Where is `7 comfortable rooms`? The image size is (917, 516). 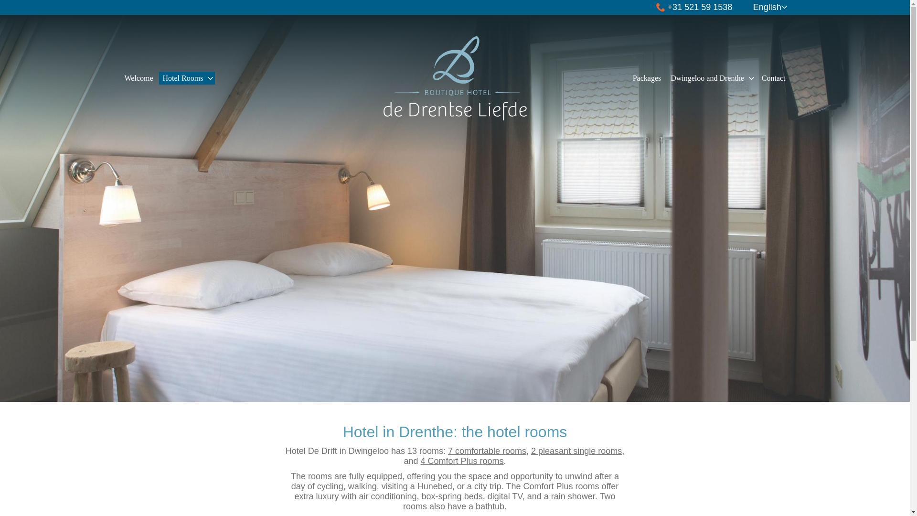
7 comfortable rooms is located at coordinates (487, 451).